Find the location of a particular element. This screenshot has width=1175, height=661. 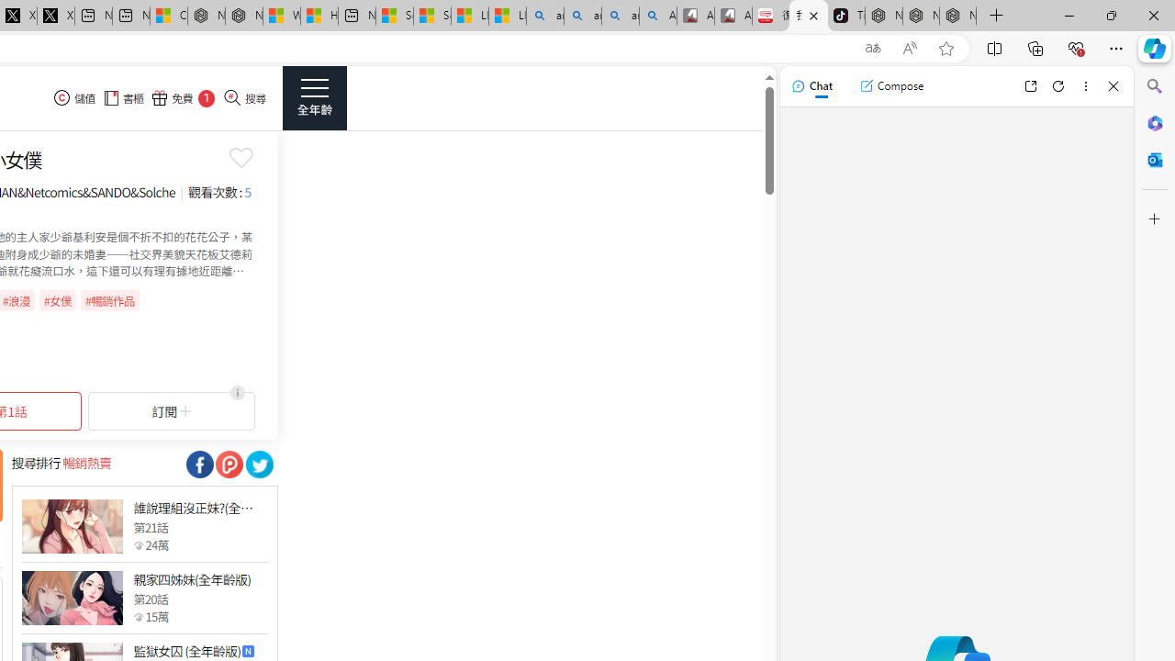

Outlook is located at coordinates (1155, 160).